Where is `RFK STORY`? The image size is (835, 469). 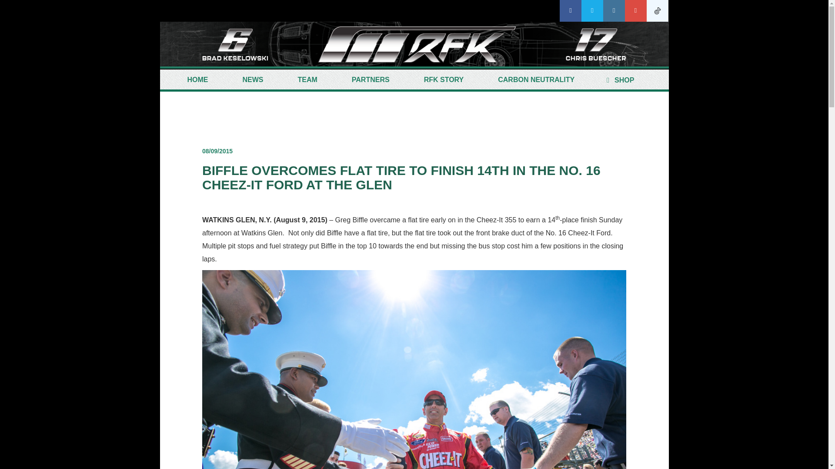 RFK STORY is located at coordinates (444, 80).